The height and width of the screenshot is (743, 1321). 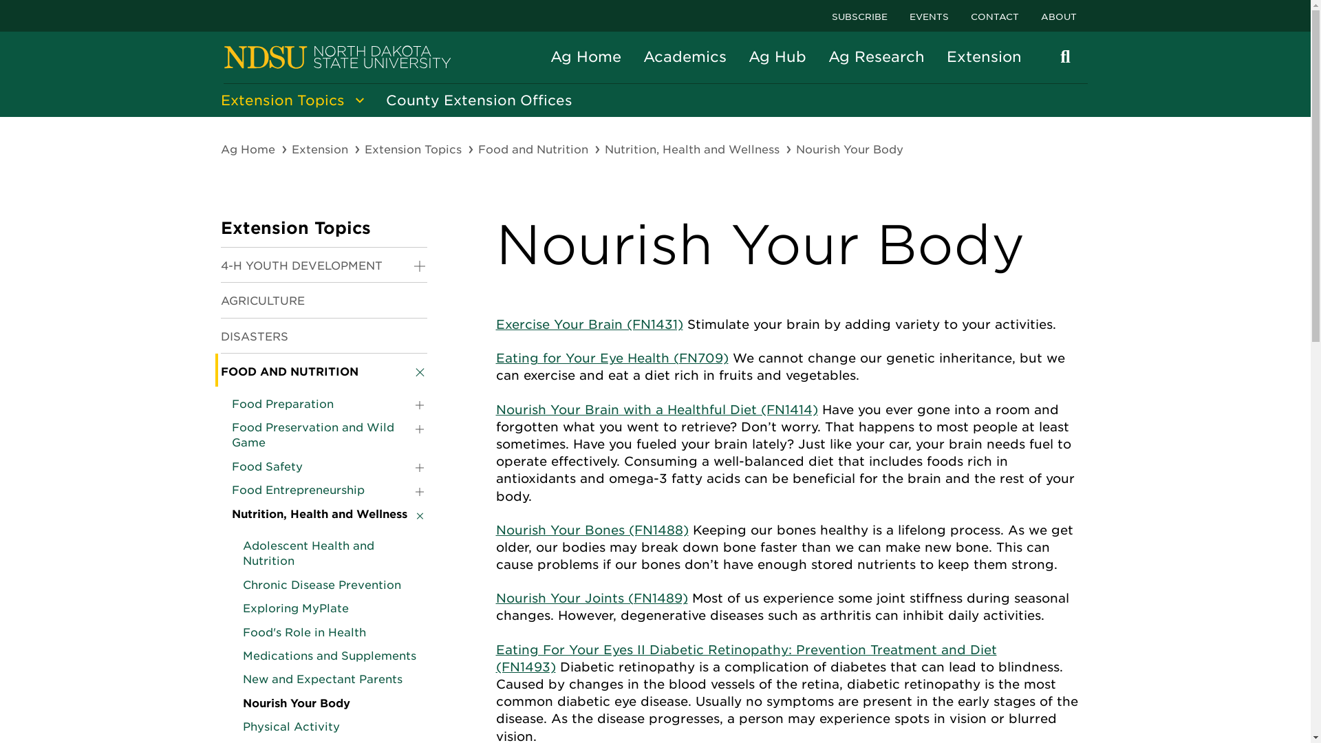 I want to click on SUBSCRIBE, so click(x=859, y=16).